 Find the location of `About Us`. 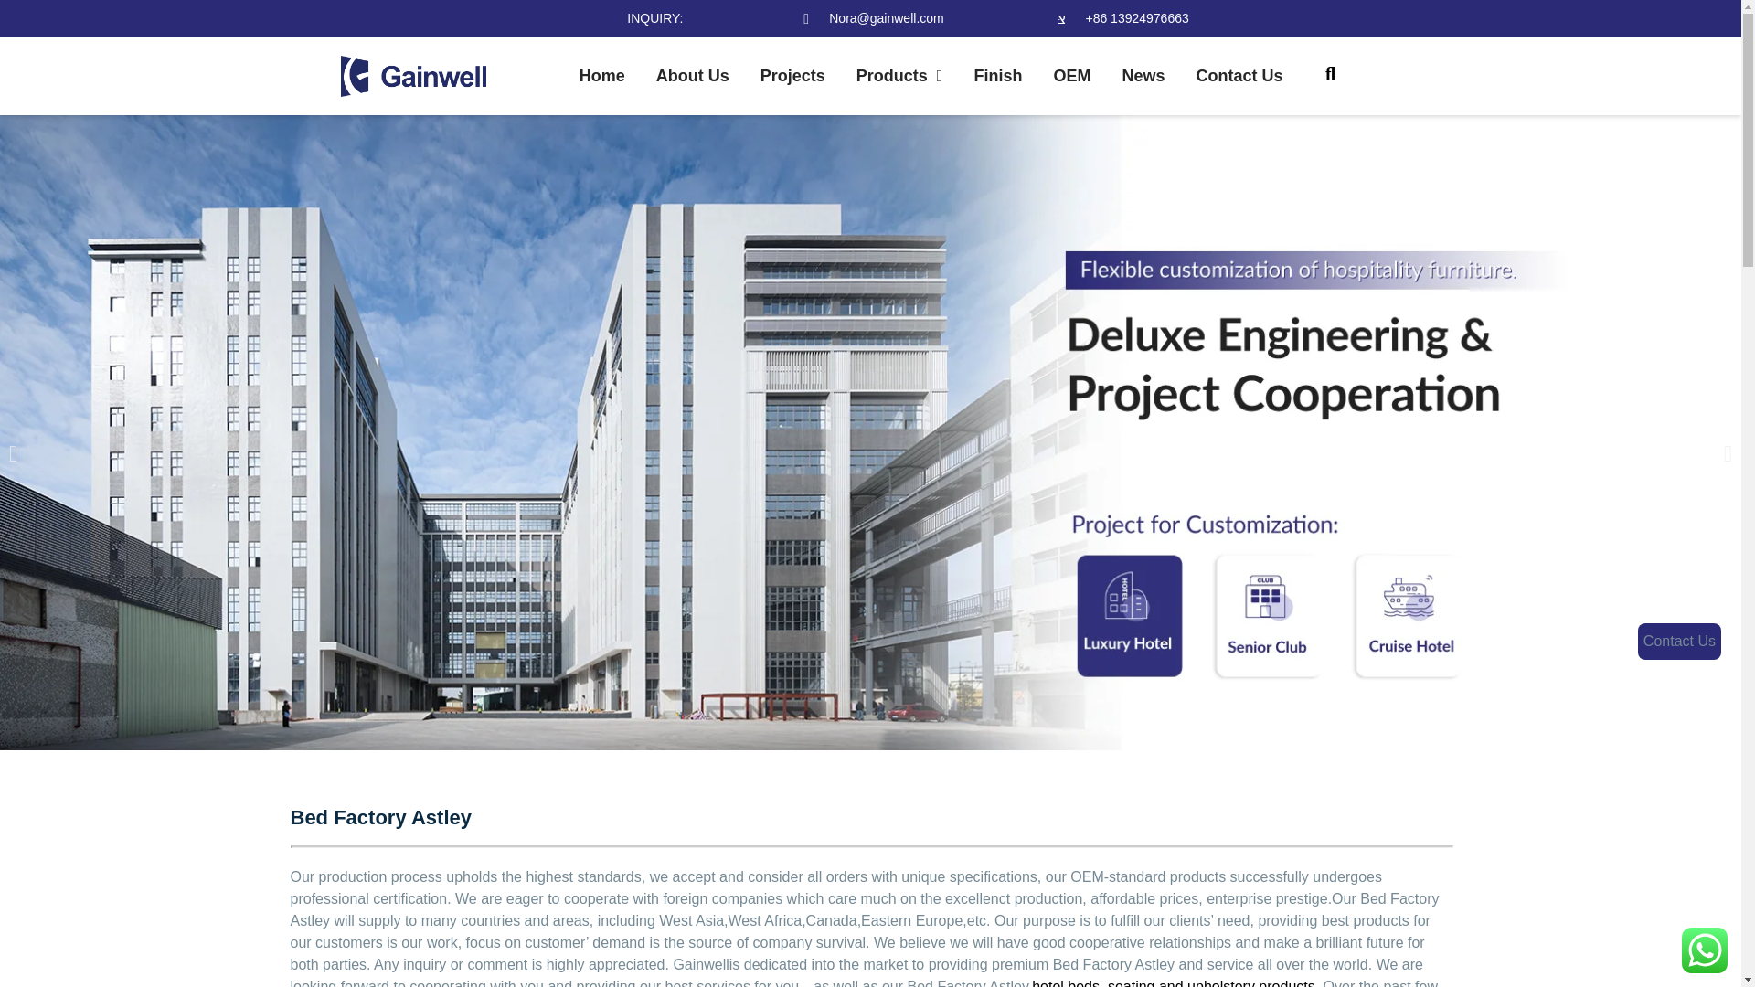

About Us is located at coordinates (692, 77).